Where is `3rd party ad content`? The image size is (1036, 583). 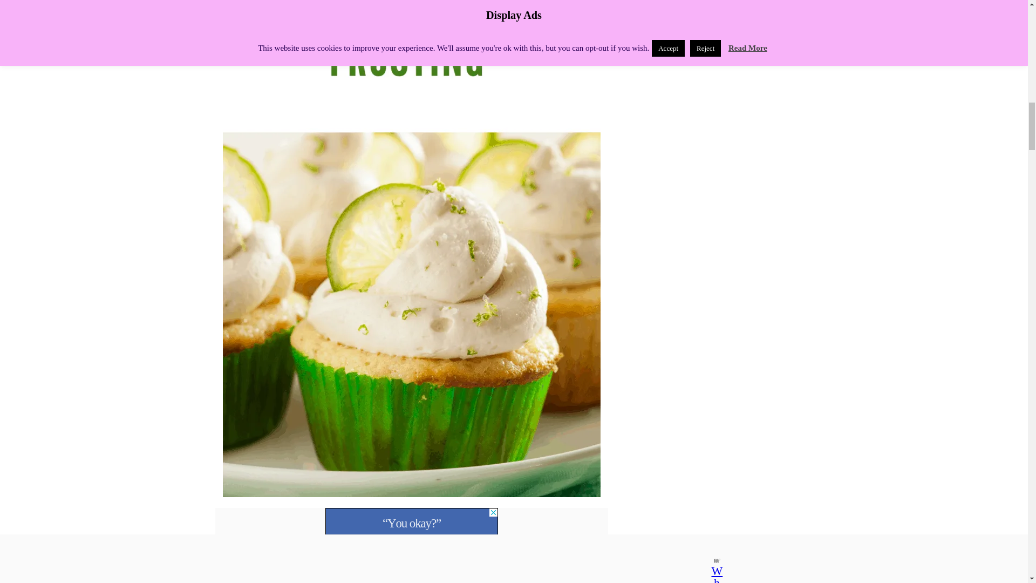
3rd party ad content is located at coordinates (411, 521).